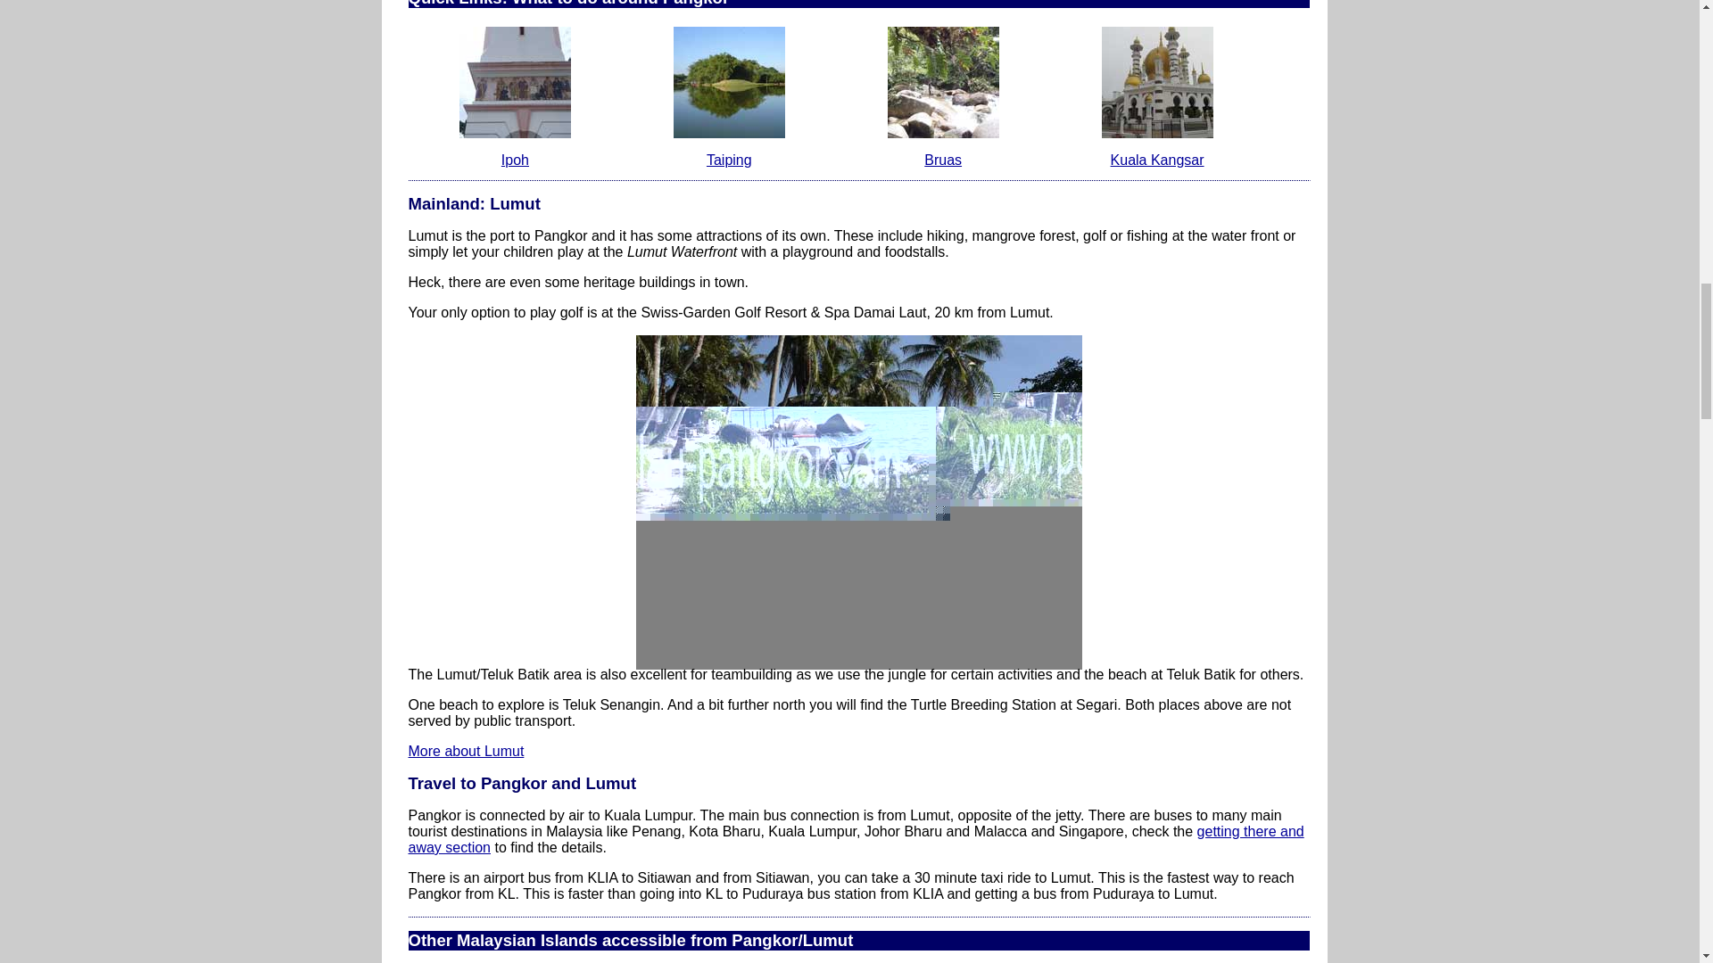  Describe the element at coordinates (942, 82) in the screenshot. I see `Hutan Lipur Ulu Licin near Bruas` at that location.